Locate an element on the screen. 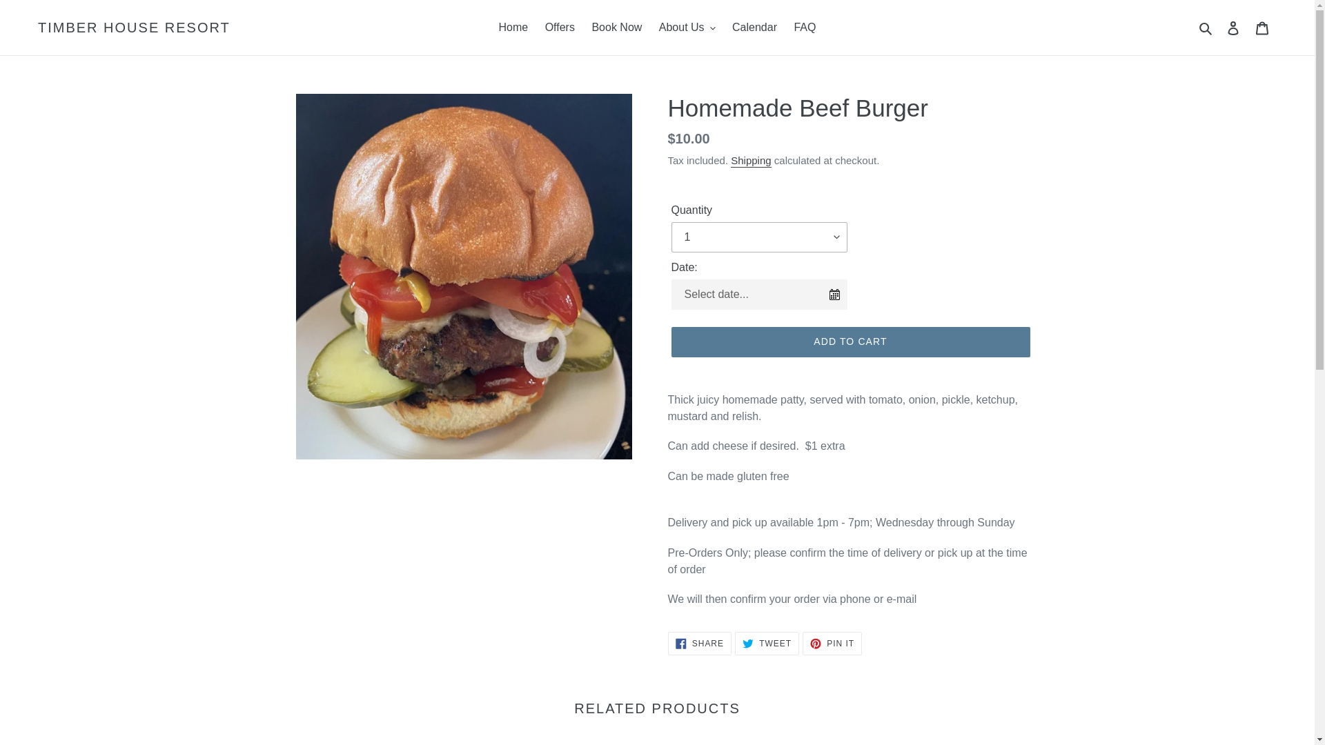  Search is located at coordinates (767, 643).